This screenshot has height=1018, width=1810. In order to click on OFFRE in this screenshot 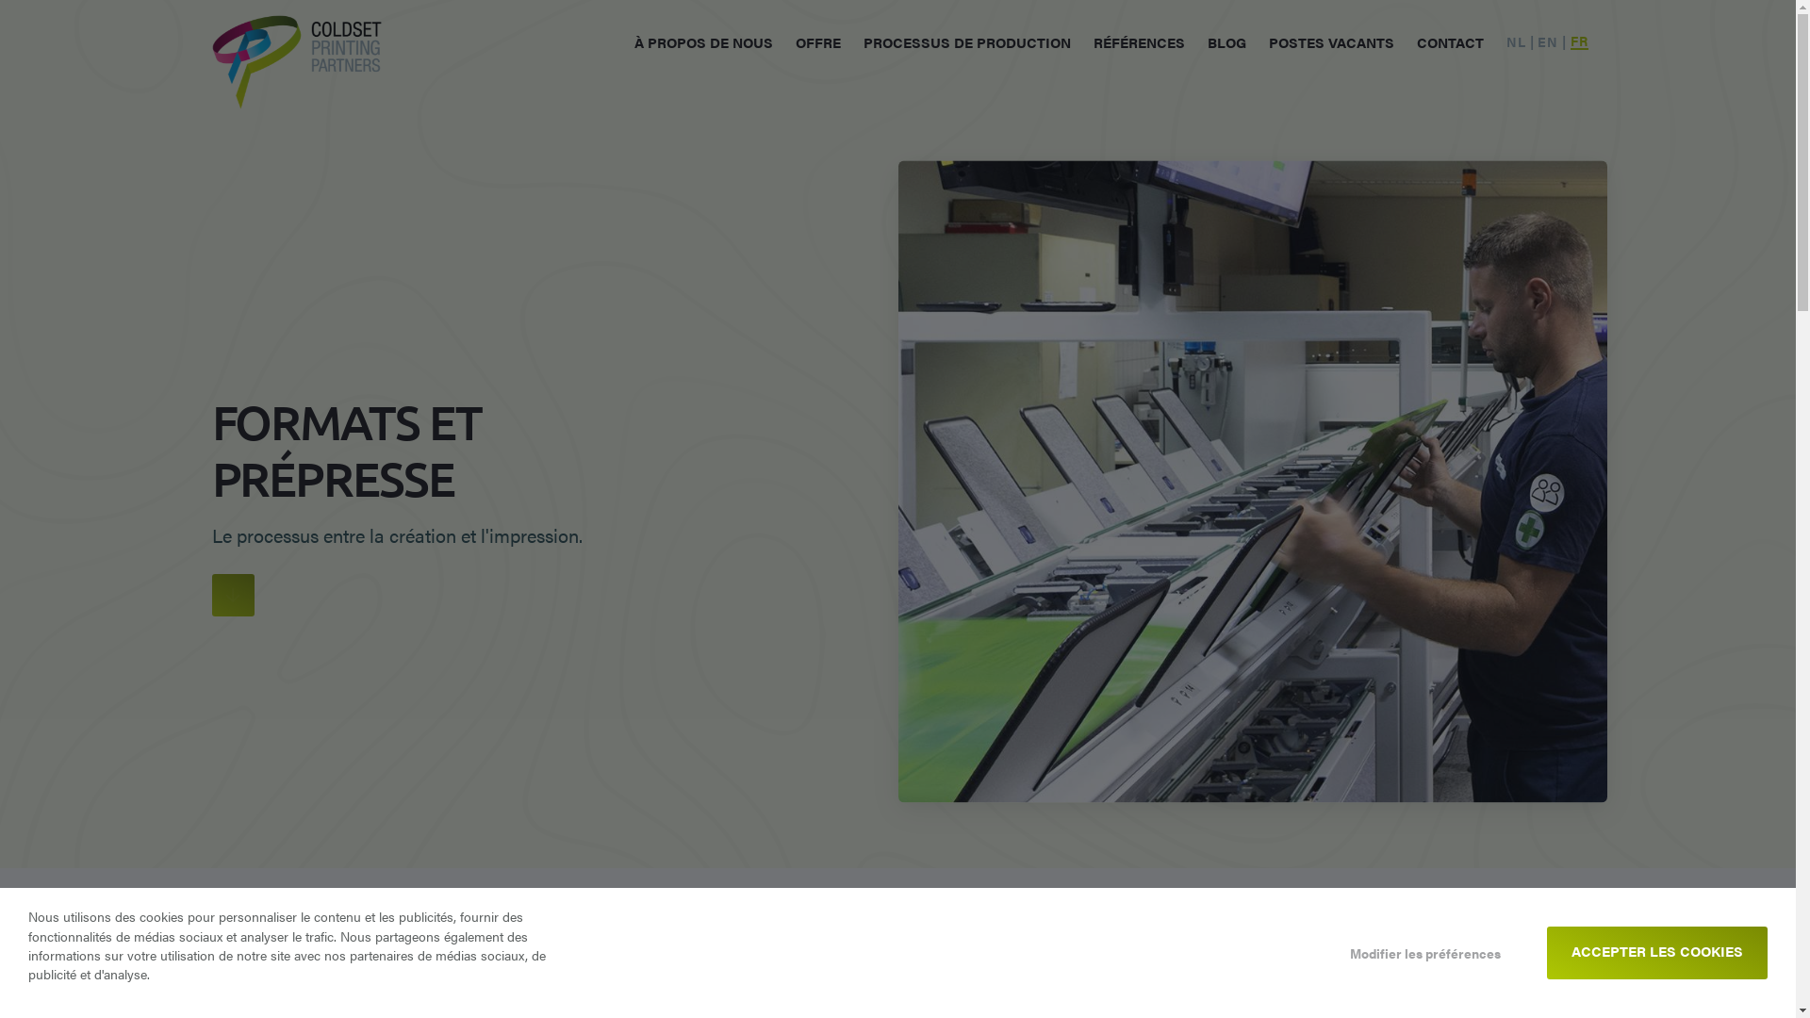, I will do `click(818, 41)`.